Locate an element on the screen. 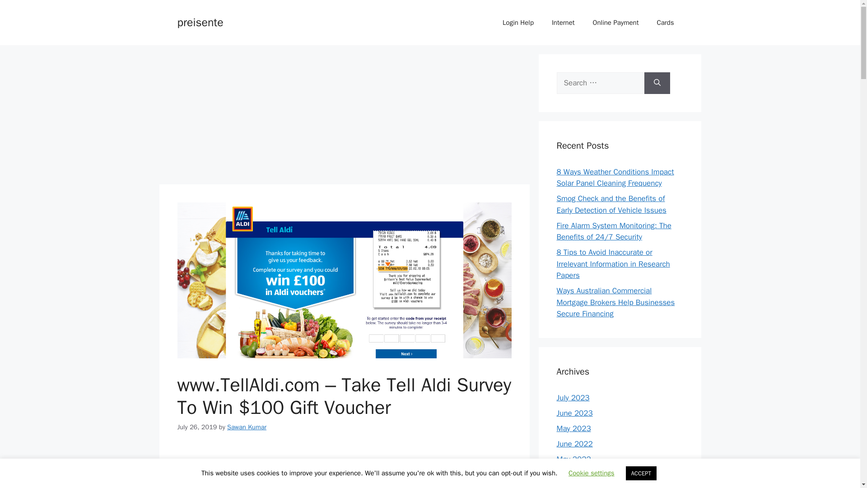 The image size is (867, 488). July 2023 is located at coordinates (573, 398).